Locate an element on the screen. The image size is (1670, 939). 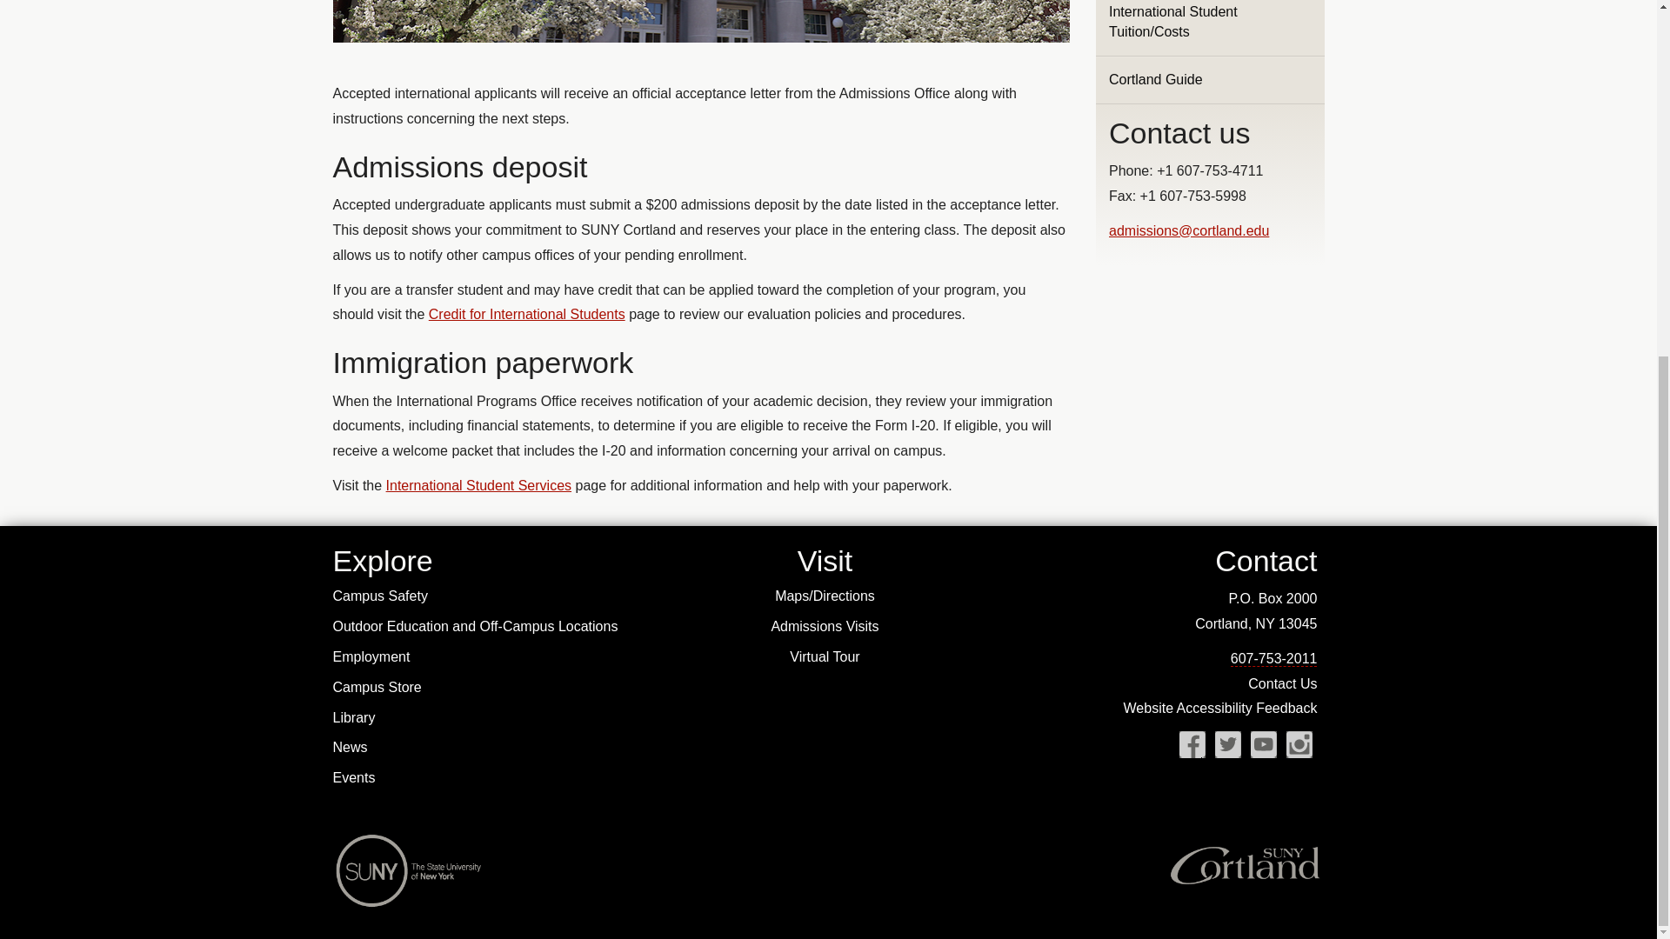
International Student Services is located at coordinates (478, 485).